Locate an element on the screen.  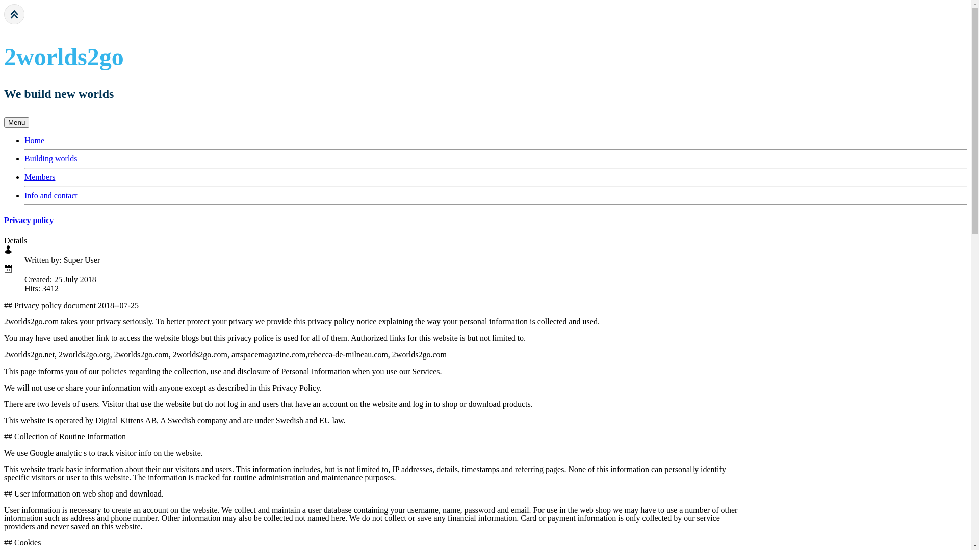
Privacy policy is located at coordinates (29, 220).